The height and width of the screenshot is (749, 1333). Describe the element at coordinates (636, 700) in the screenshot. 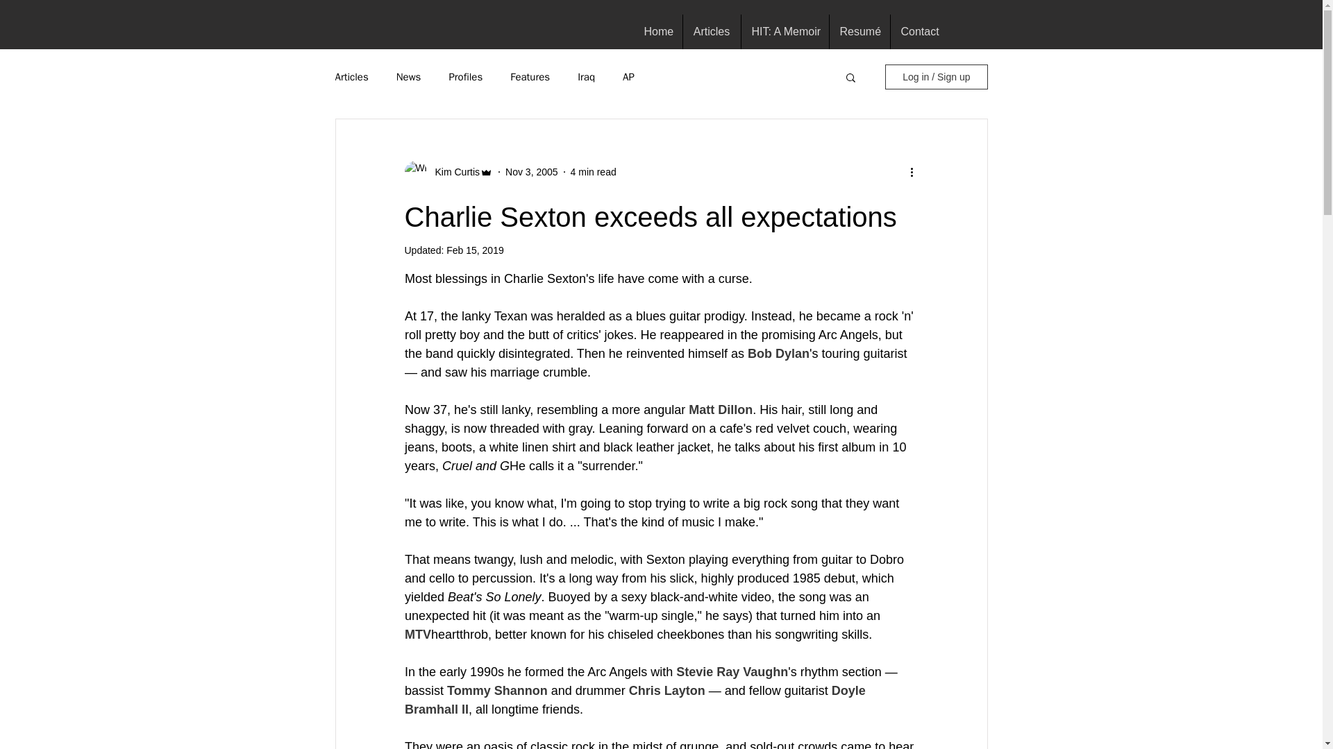

I see `Doyle Bramhall II` at that location.